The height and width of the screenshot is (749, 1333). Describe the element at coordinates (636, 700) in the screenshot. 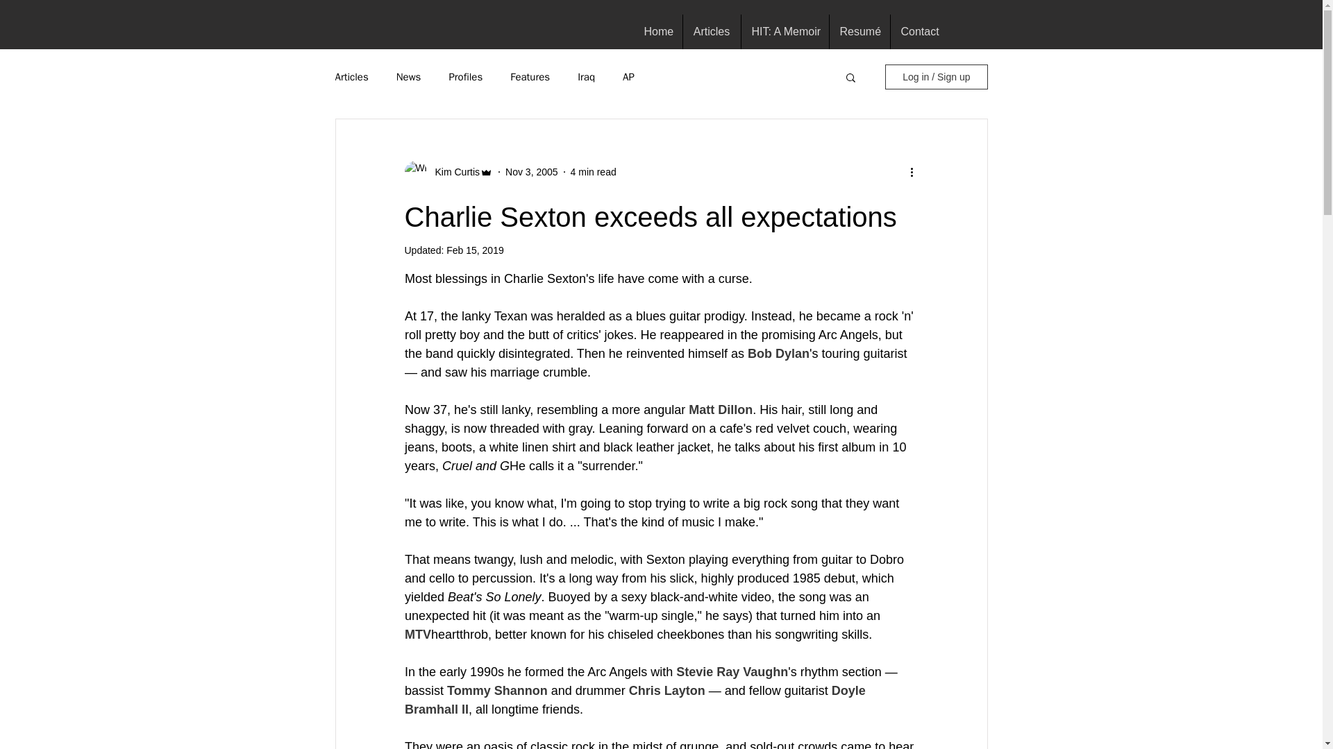

I see `Doyle Bramhall II` at that location.